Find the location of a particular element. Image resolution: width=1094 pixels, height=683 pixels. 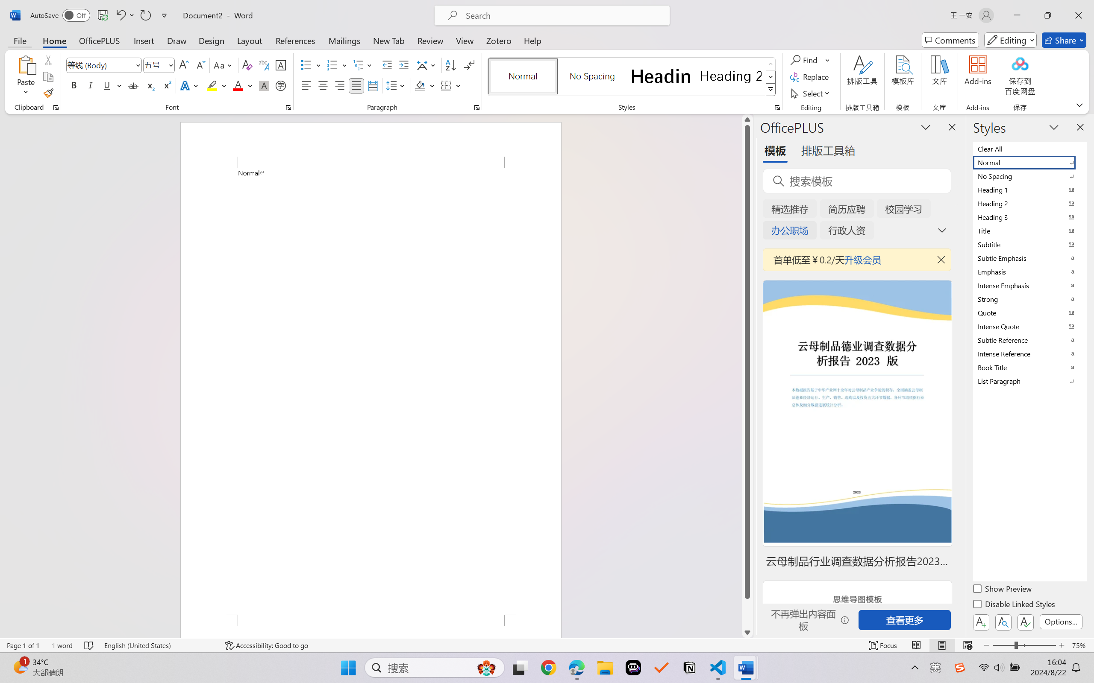

Select is located at coordinates (812, 93).